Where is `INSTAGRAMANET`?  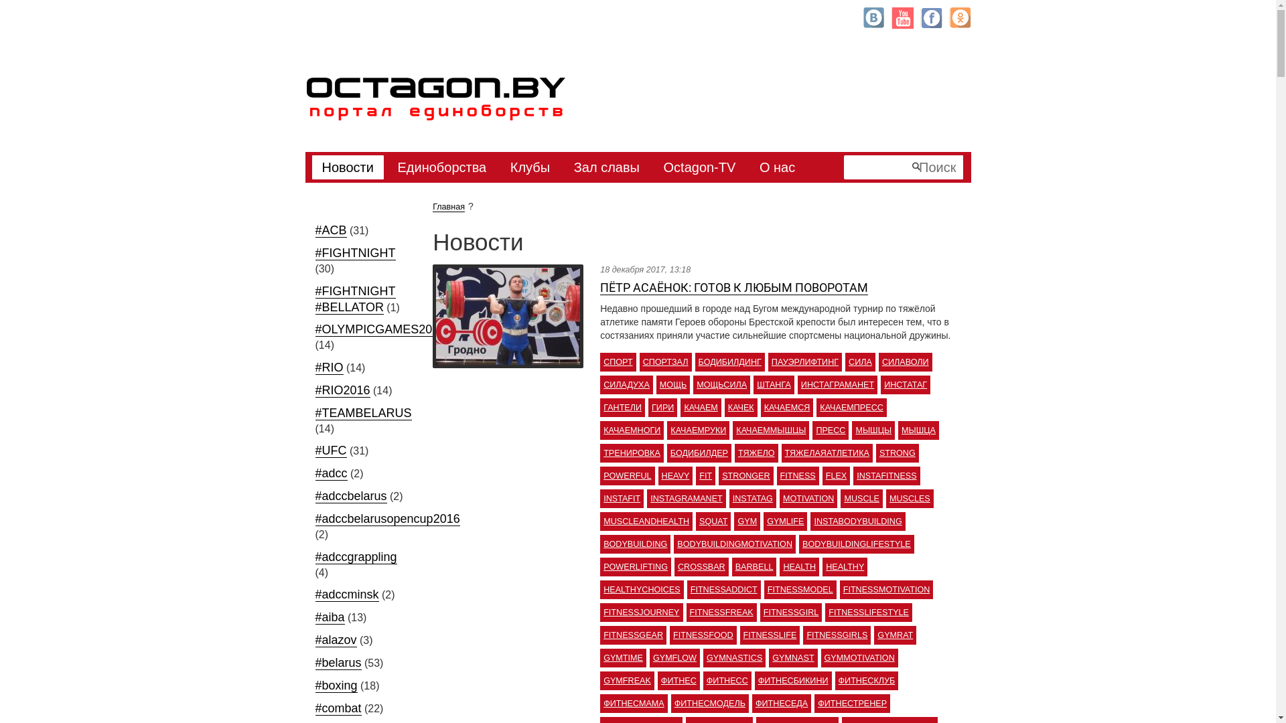
INSTAGRAMANET is located at coordinates (687, 498).